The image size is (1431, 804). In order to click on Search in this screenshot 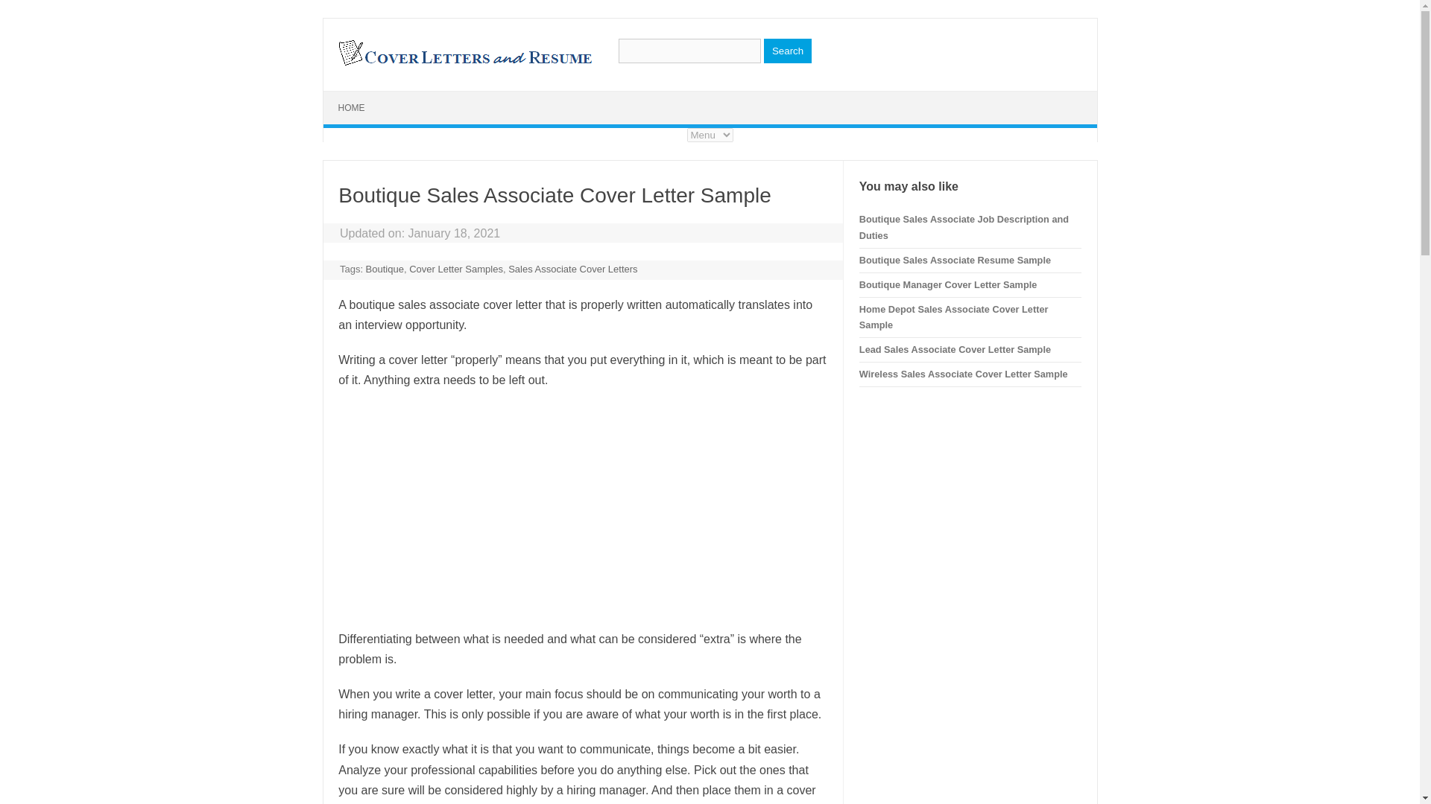, I will do `click(787, 51)`.